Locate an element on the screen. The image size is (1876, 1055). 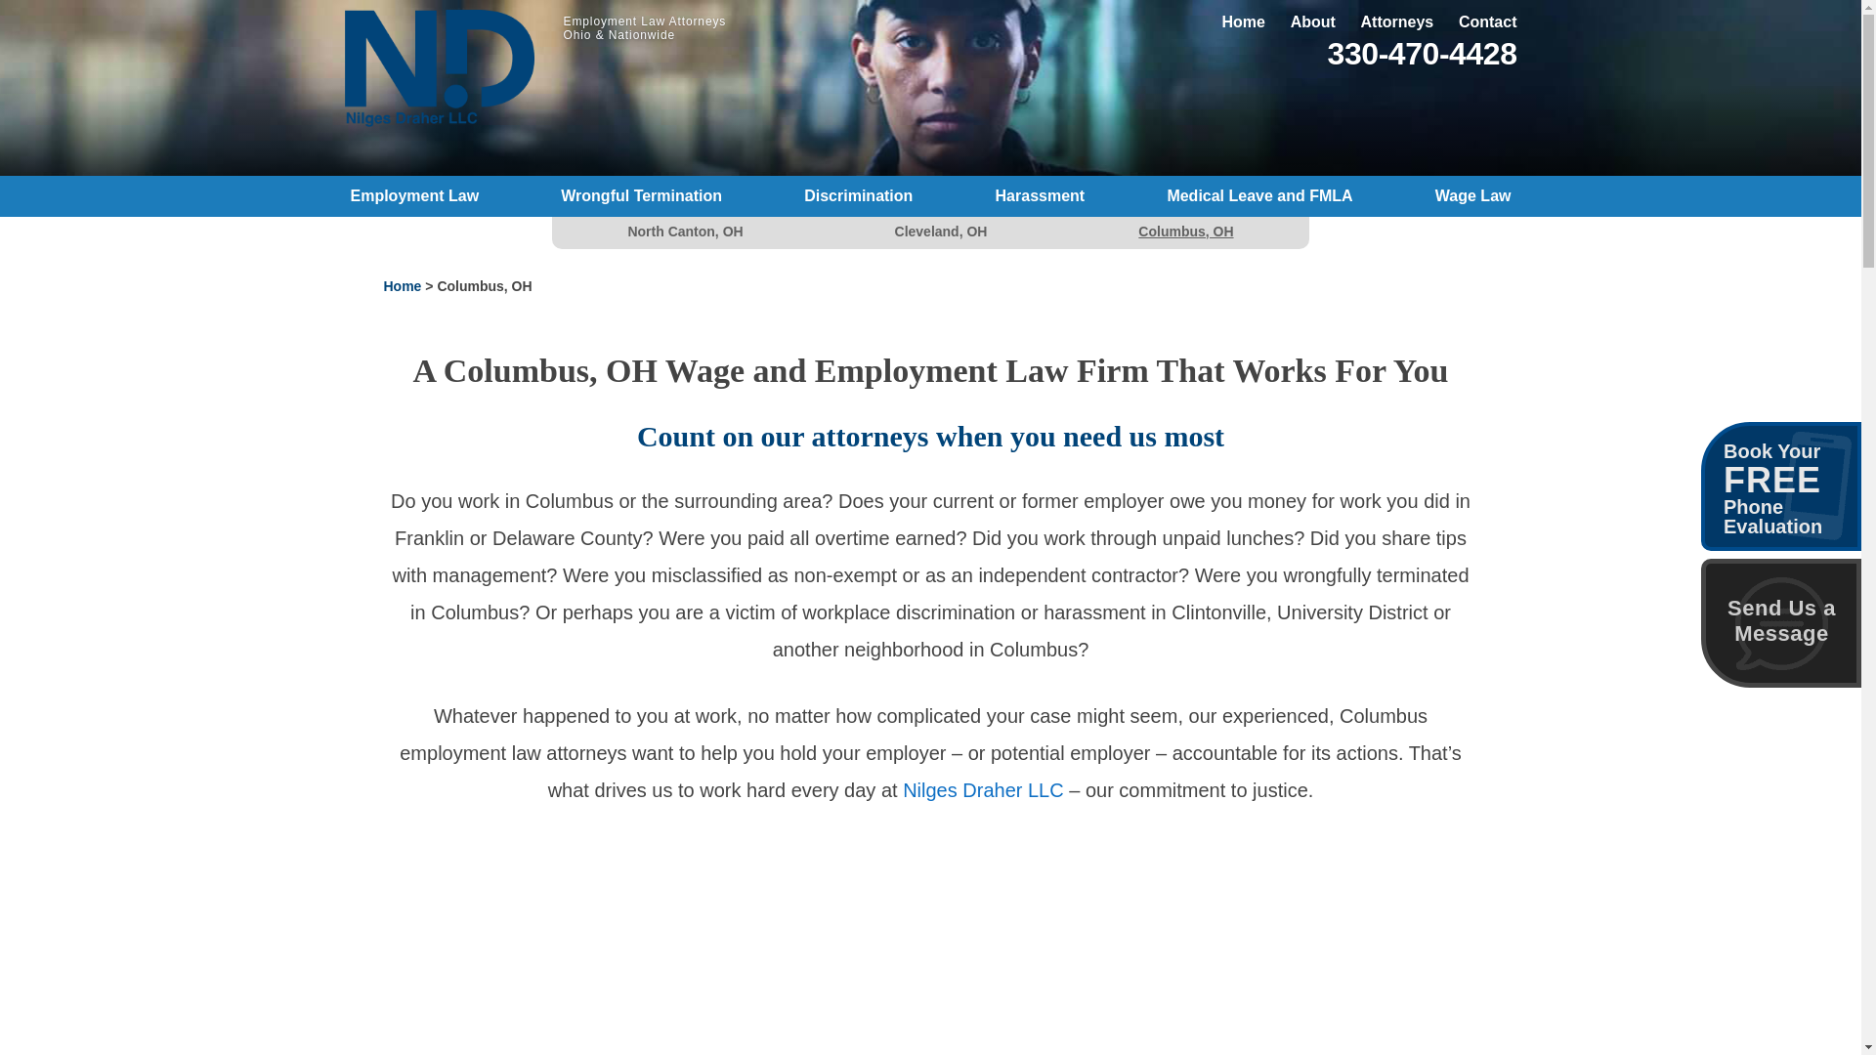
Home is located at coordinates (401, 286).